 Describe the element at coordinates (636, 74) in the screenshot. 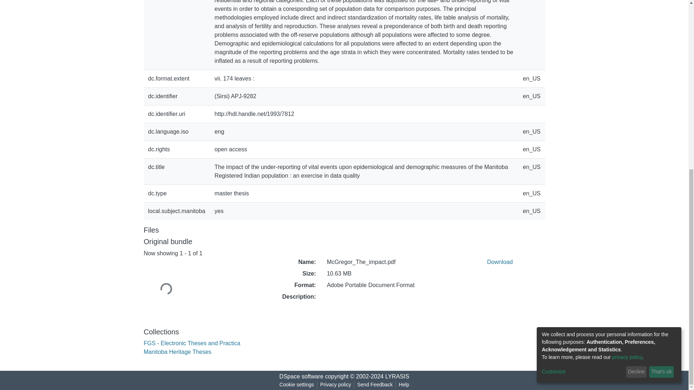

I see `Decline` at that location.